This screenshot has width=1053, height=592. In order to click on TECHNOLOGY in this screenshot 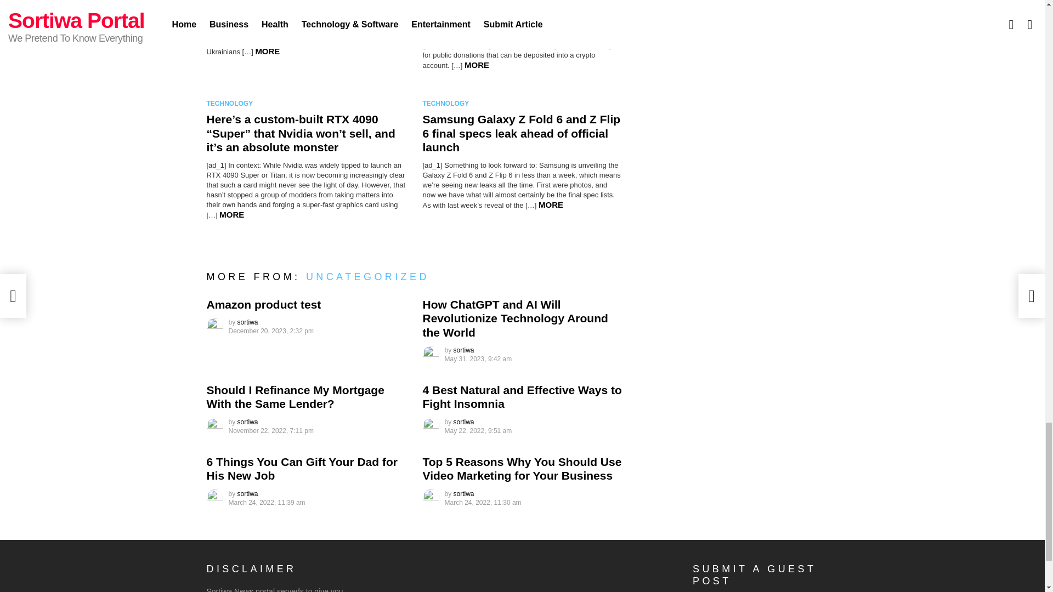, I will do `click(231, 103)`.